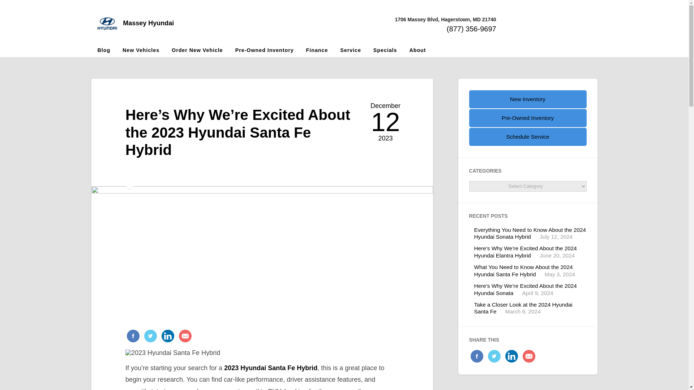 The width and height of the screenshot is (694, 390). Describe the element at coordinates (317, 50) in the screenshot. I see `Finance` at that location.